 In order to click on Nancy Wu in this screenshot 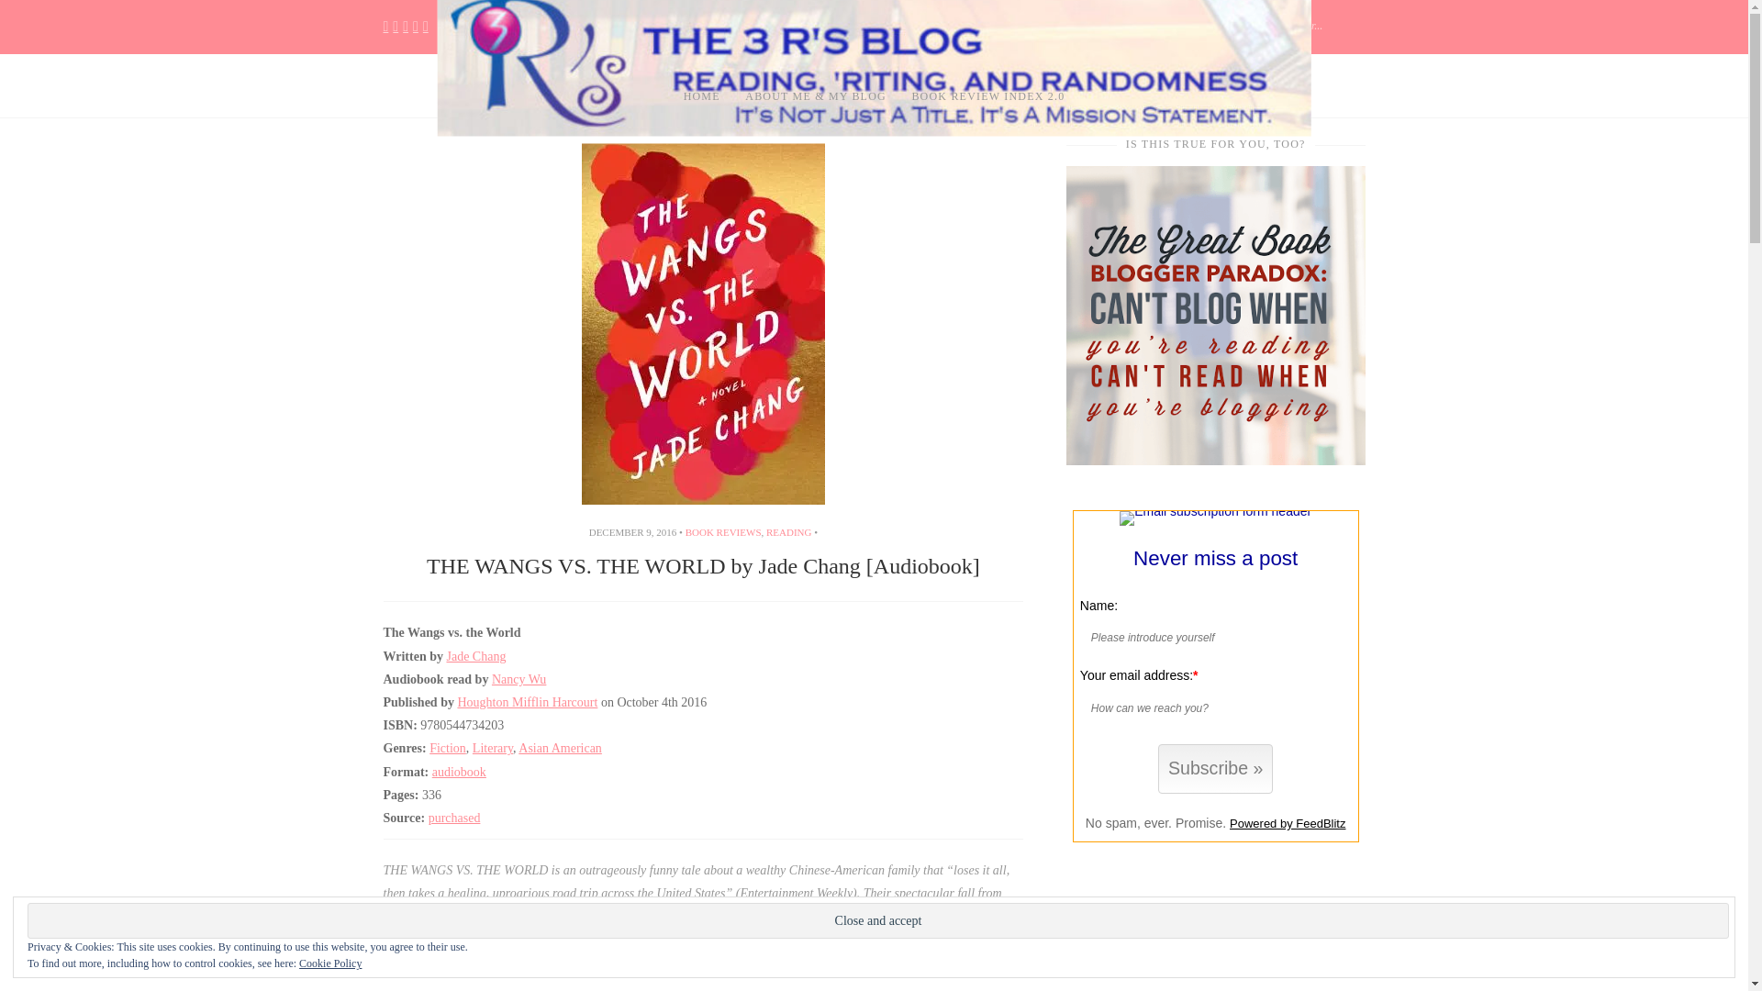, I will do `click(519, 679)`.